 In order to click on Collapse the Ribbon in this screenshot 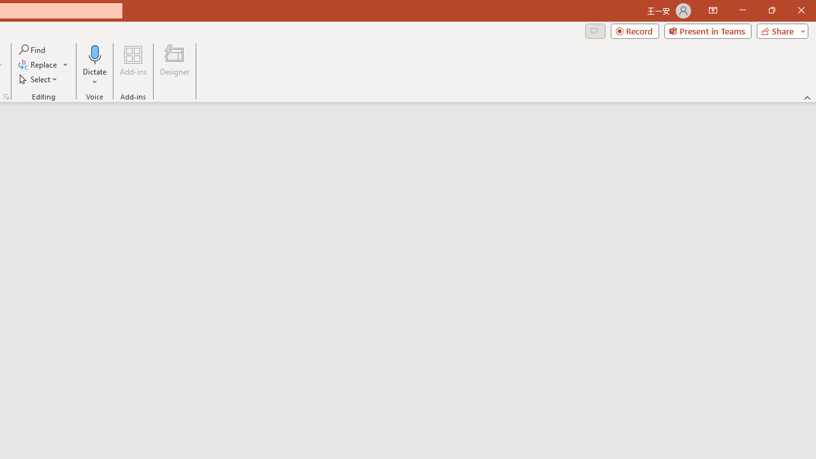, I will do `click(808, 97)`.